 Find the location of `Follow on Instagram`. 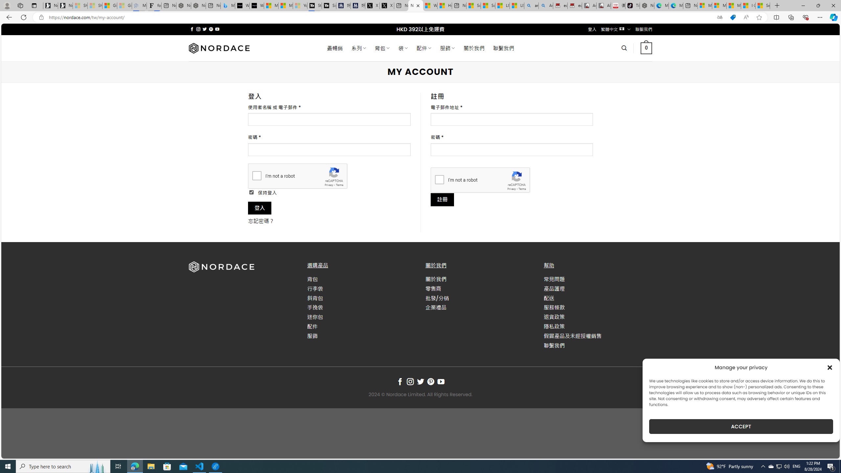

Follow on Instagram is located at coordinates (410, 382).